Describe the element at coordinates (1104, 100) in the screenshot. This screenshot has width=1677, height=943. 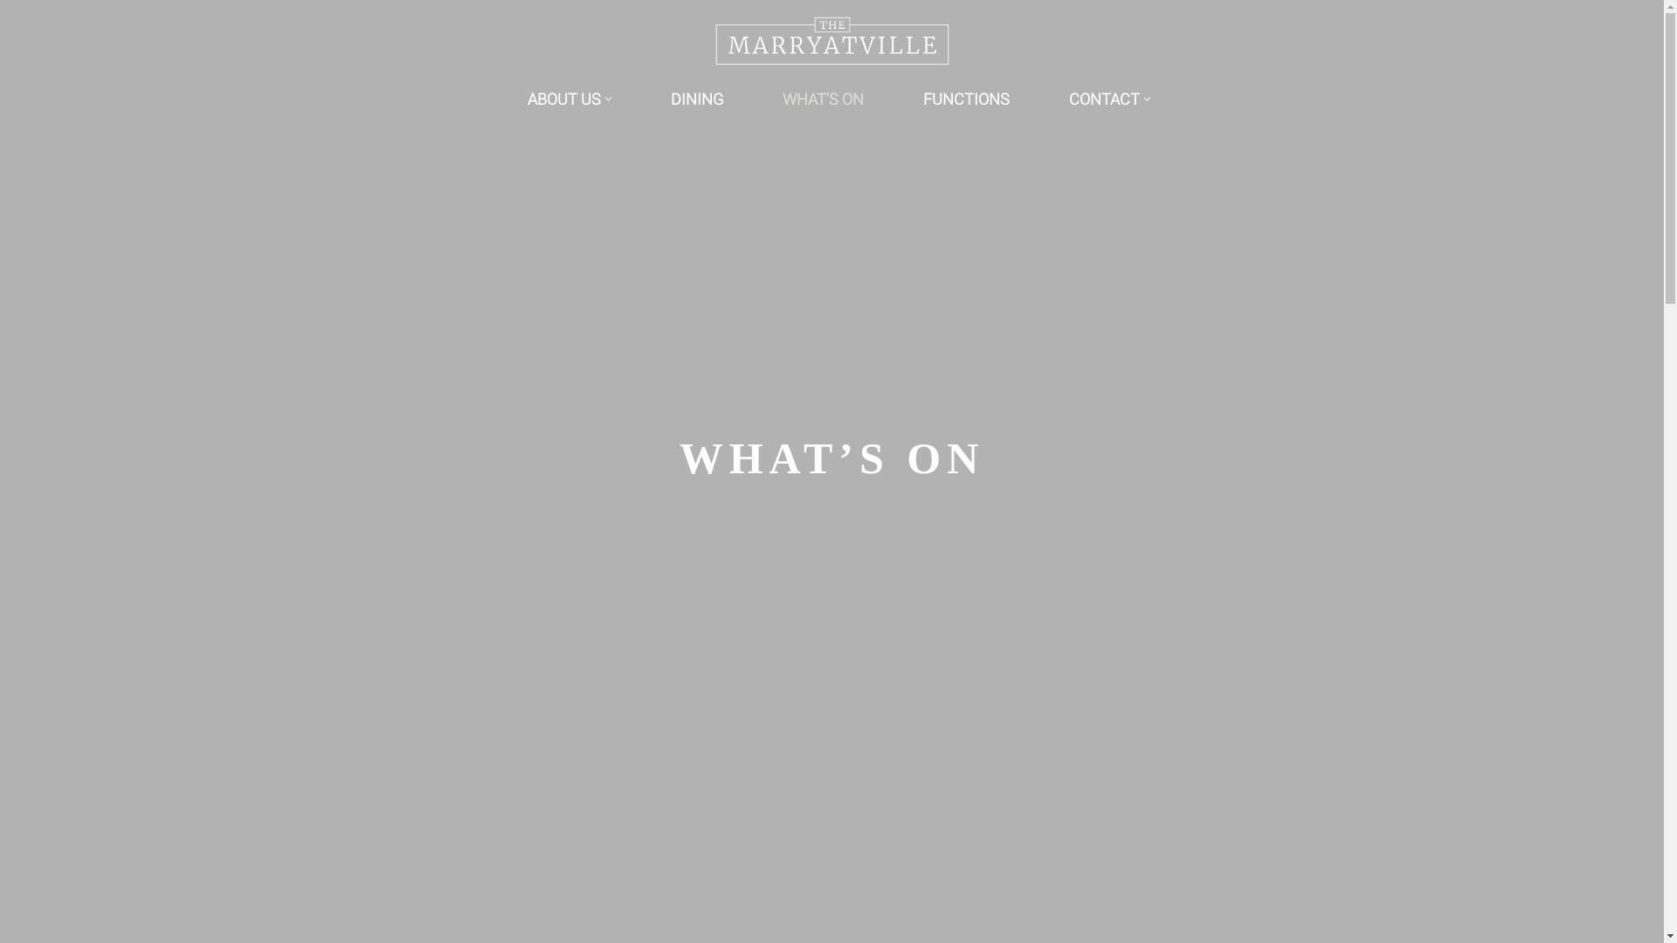
I see `CONTACT` at that location.